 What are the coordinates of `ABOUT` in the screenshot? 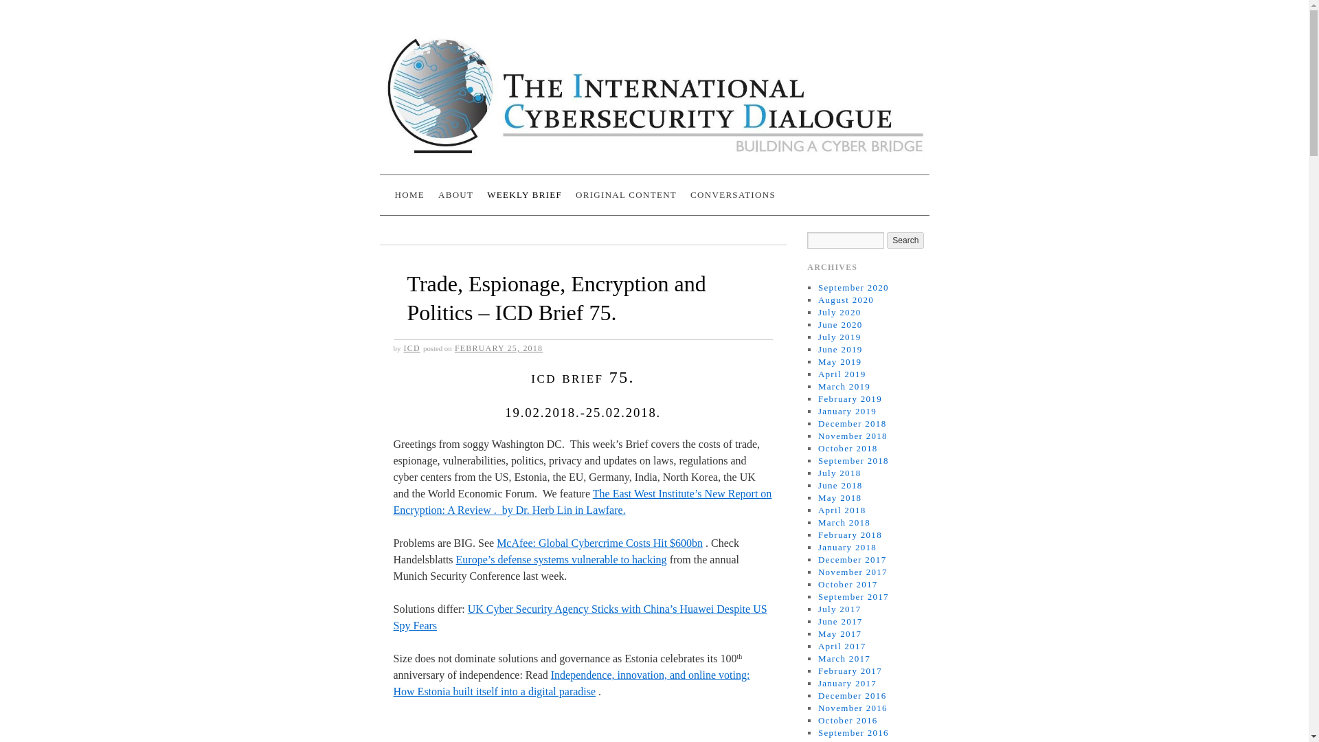 It's located at (455, 195).